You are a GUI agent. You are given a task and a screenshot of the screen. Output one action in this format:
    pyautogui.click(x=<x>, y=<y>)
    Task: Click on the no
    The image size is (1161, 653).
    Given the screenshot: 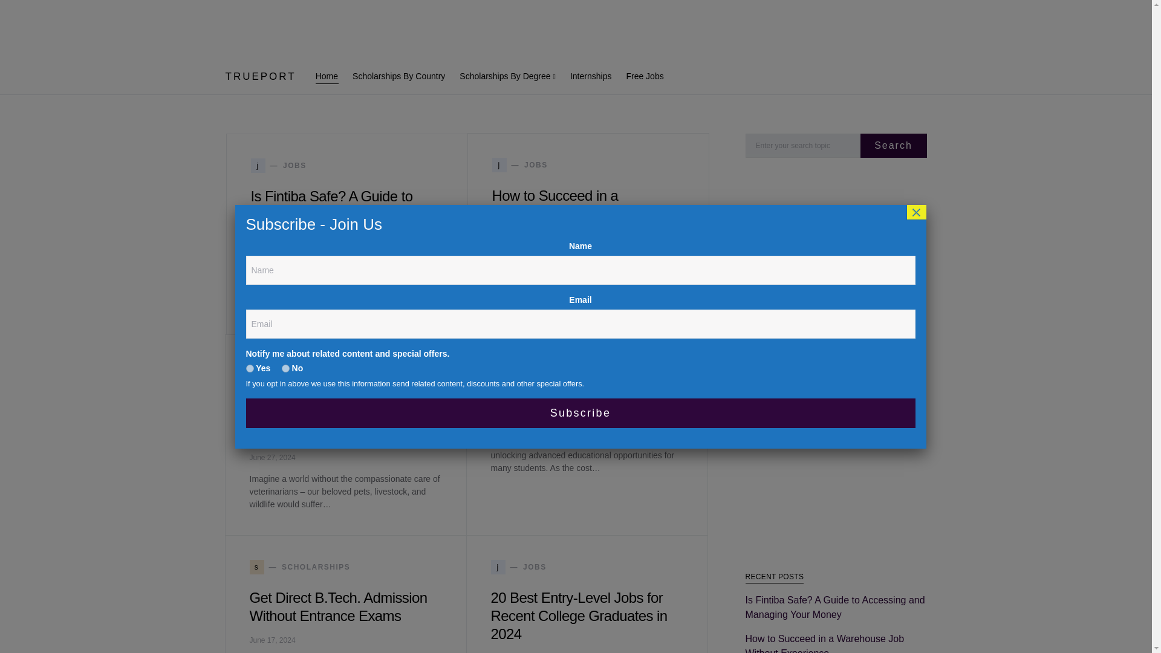 What is the action you would take?
    pyautogui.click(x=591, y=76)
    